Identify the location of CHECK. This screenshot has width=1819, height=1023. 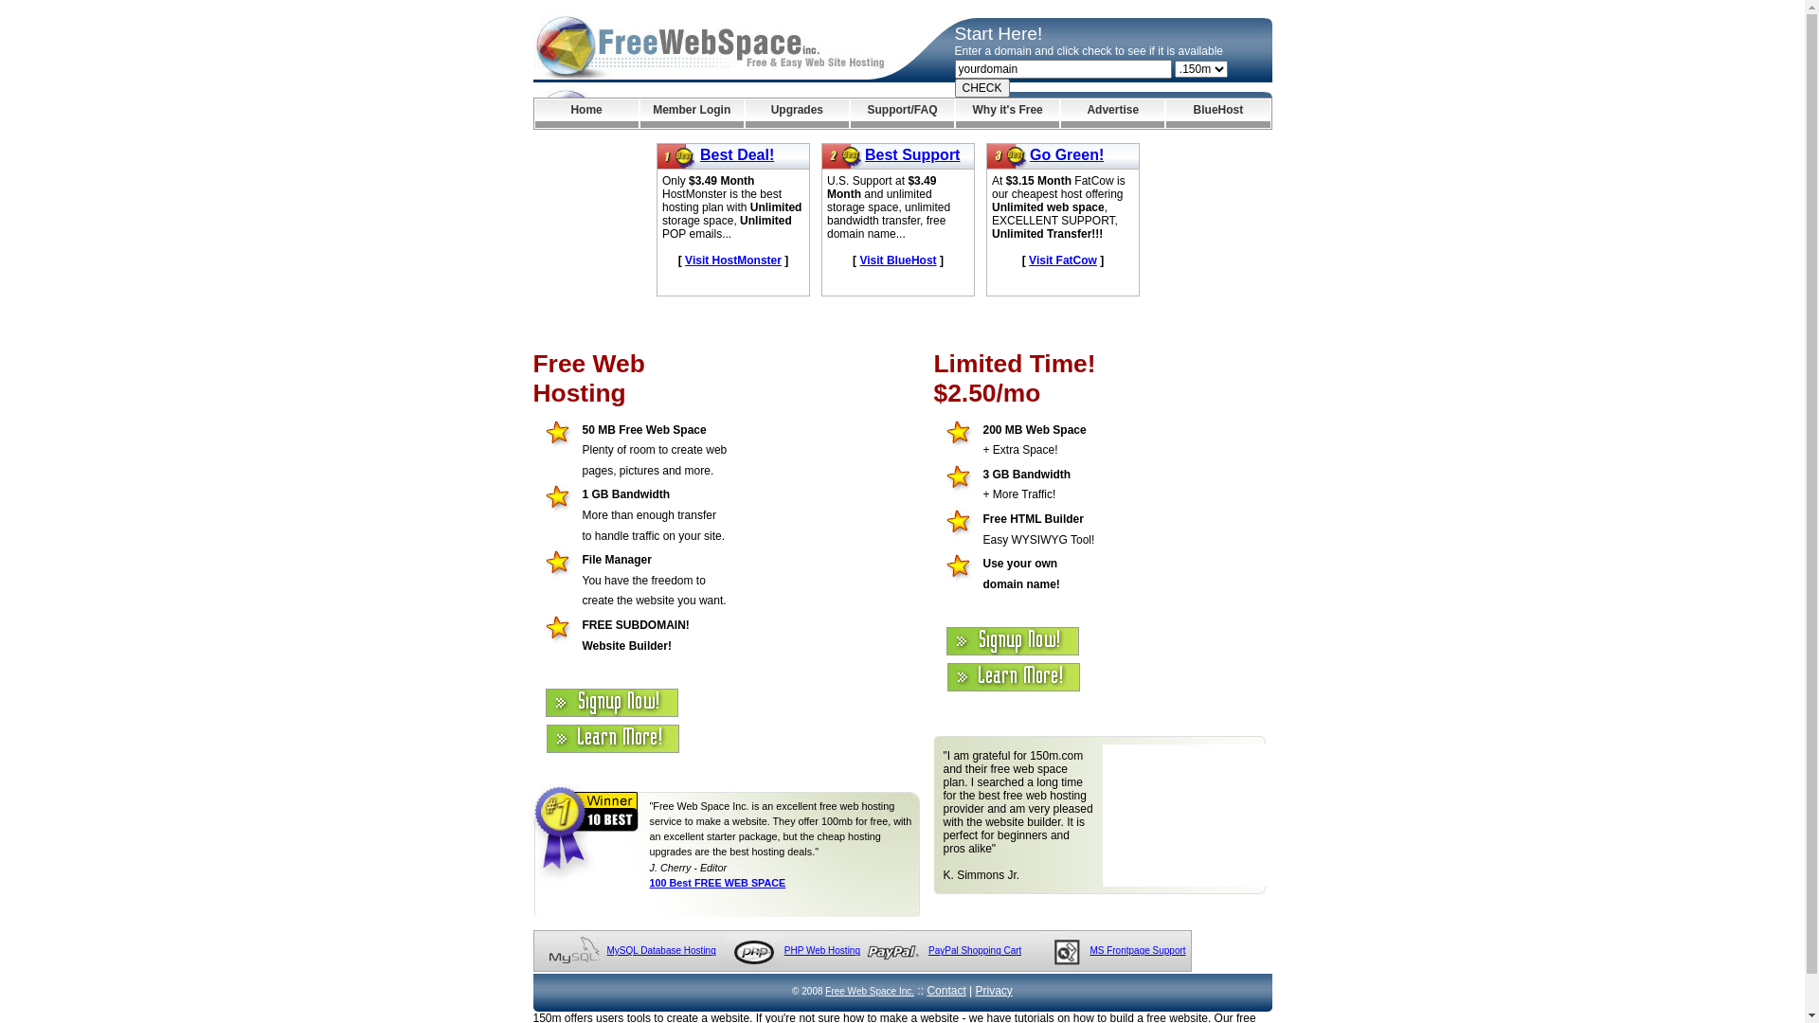
(982, 88).